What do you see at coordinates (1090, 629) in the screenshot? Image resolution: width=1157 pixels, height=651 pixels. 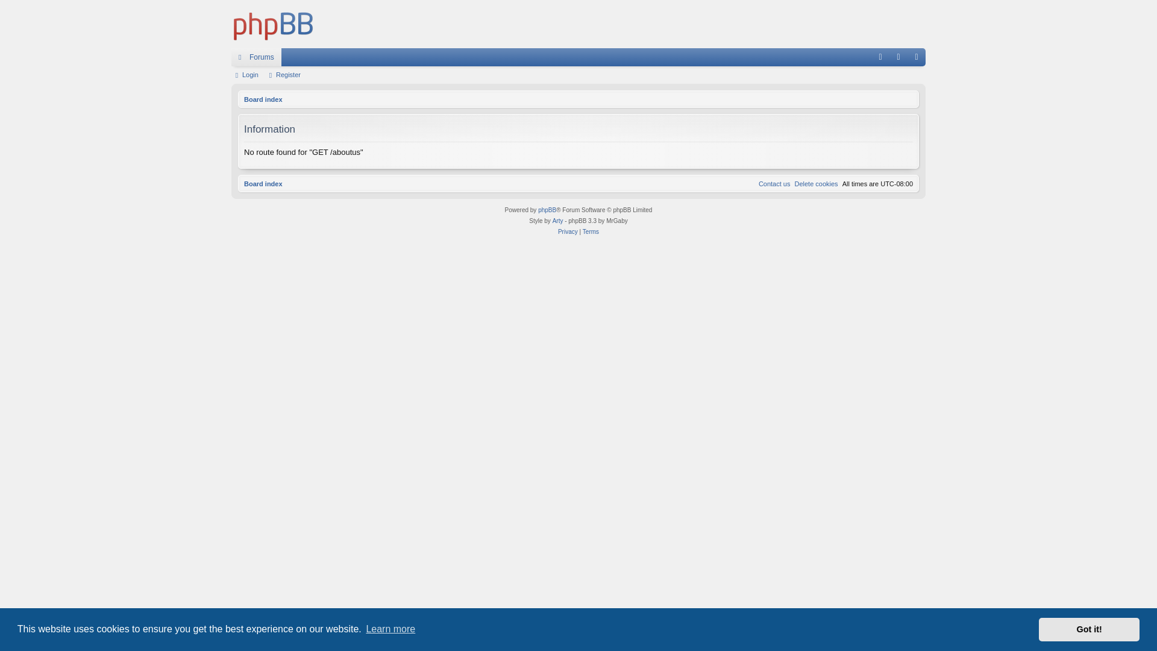 I see `Got it!` at bounding box center [1090, 629].